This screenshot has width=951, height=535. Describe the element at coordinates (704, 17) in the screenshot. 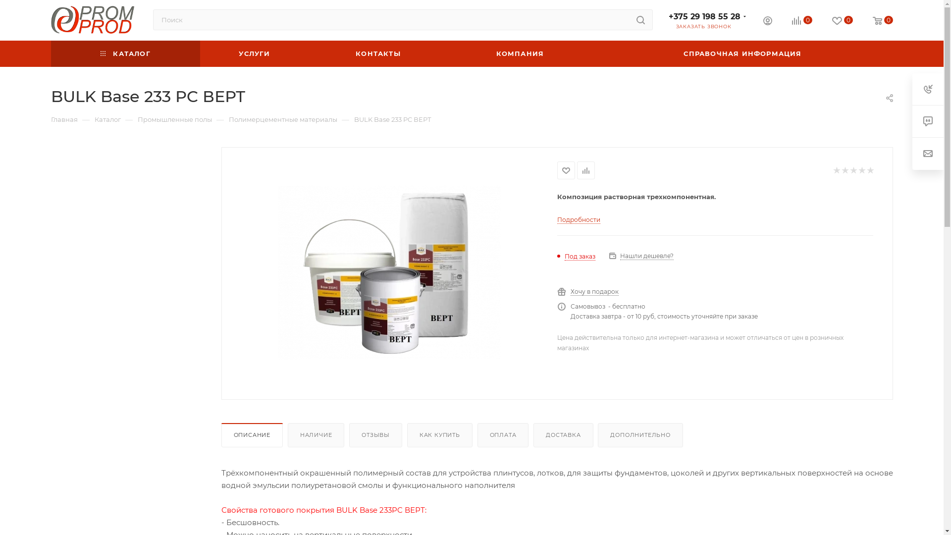

I see `+375 29 198 55 28` at that location.